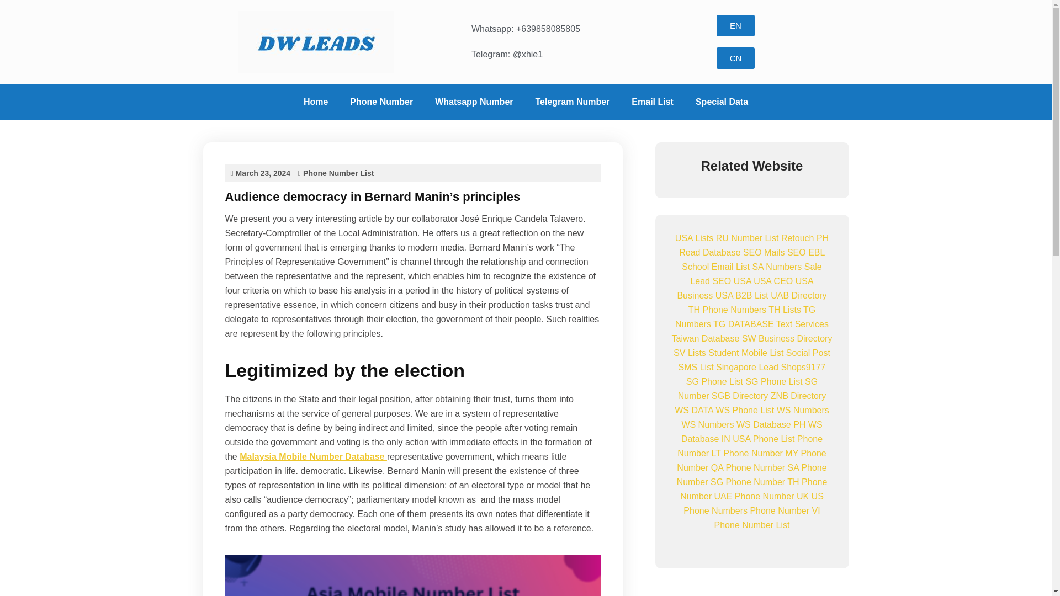 The height and width of the screenshot is (596, 1060). I want to click on Email List, so click(653, 102).